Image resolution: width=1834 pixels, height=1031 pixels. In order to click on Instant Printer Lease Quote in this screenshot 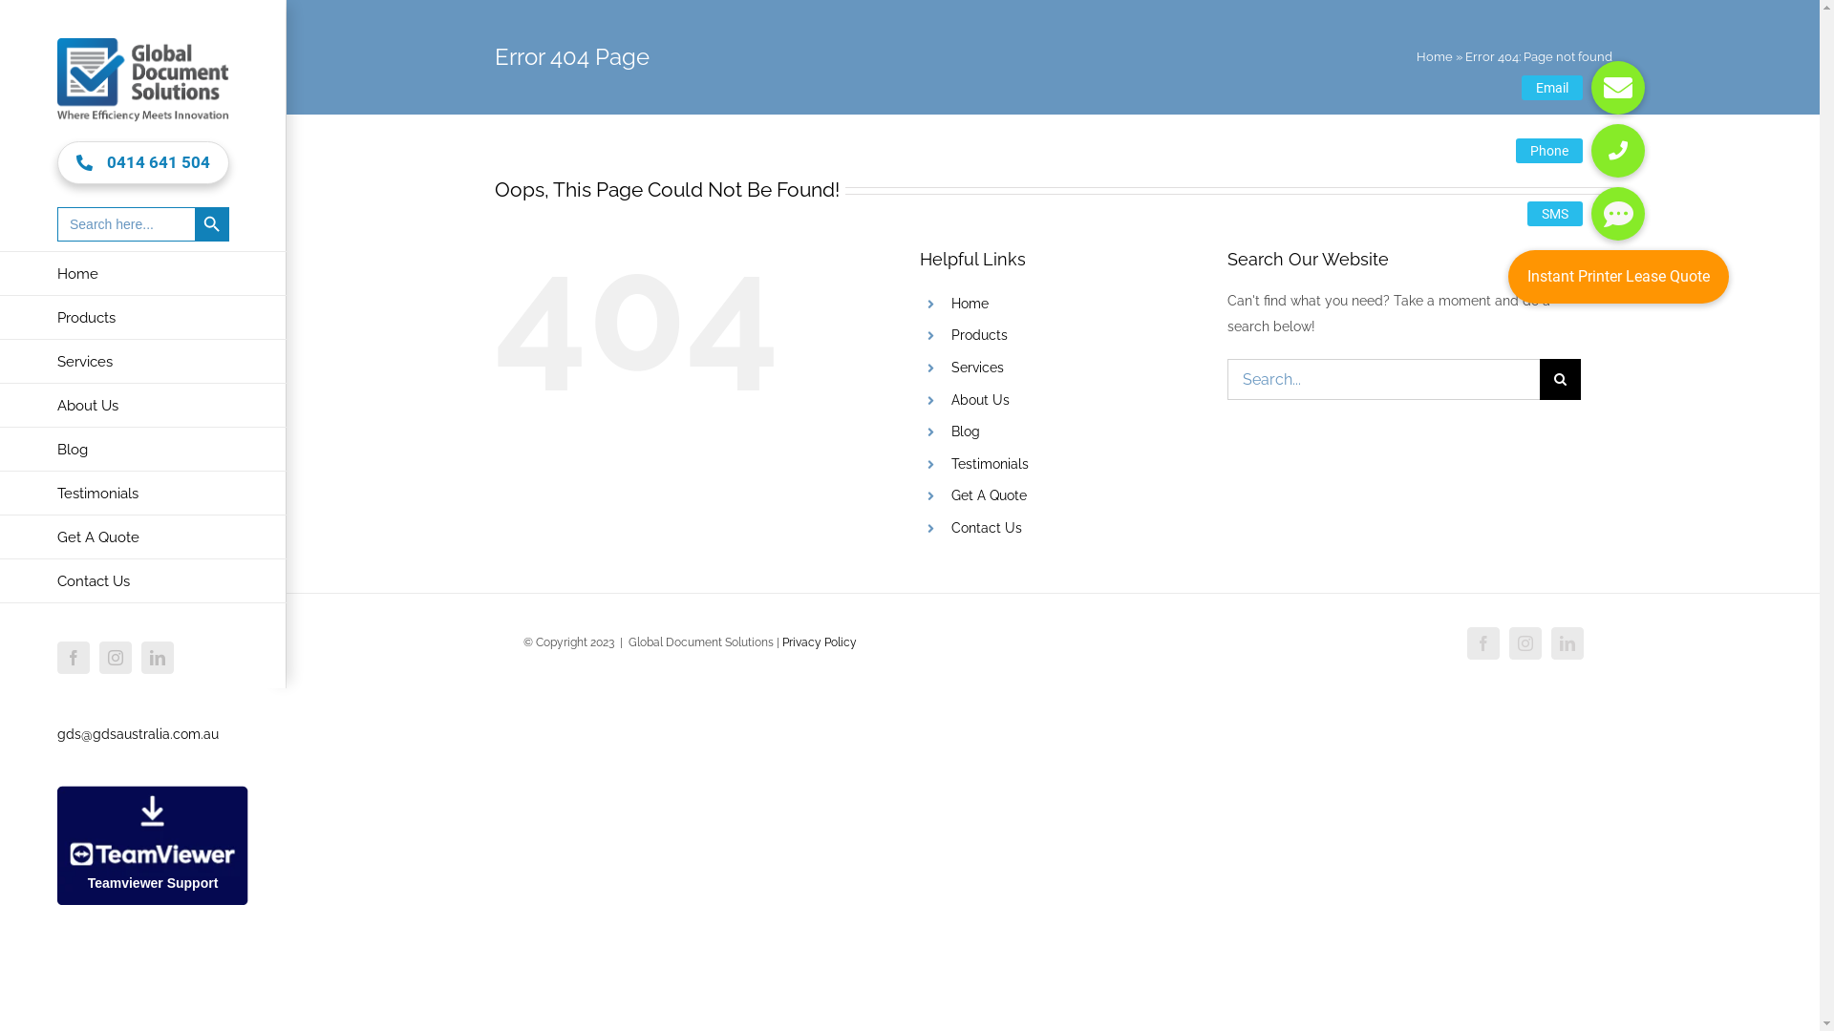, I will do `click(1618, 277)`.